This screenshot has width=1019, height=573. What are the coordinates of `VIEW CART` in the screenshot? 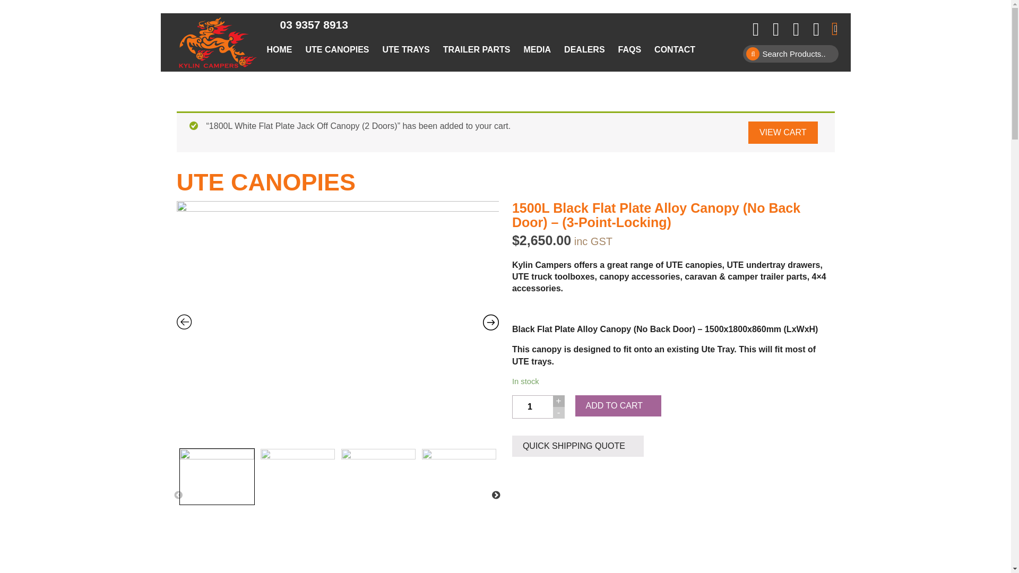 It's located at (783, 133).